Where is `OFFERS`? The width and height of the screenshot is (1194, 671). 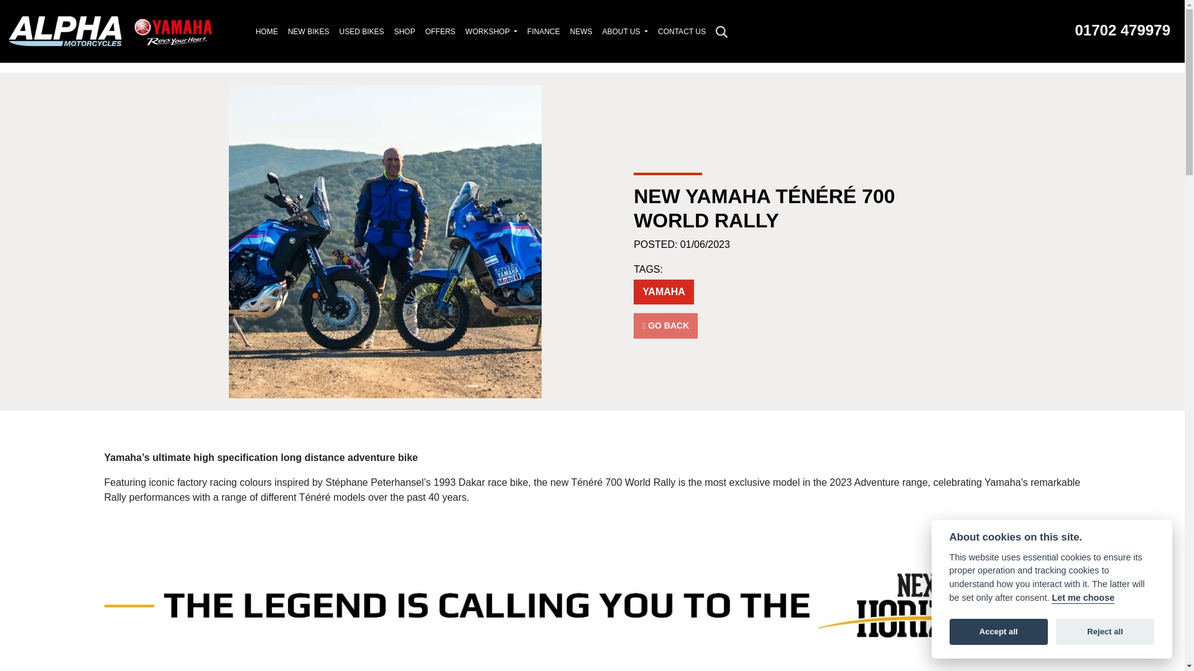
OFFERS is located at coordinates (440, 31).